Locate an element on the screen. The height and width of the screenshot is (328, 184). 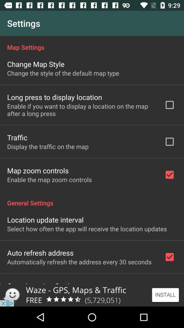
open app below long press to icon is located at coordinates (81, 110).